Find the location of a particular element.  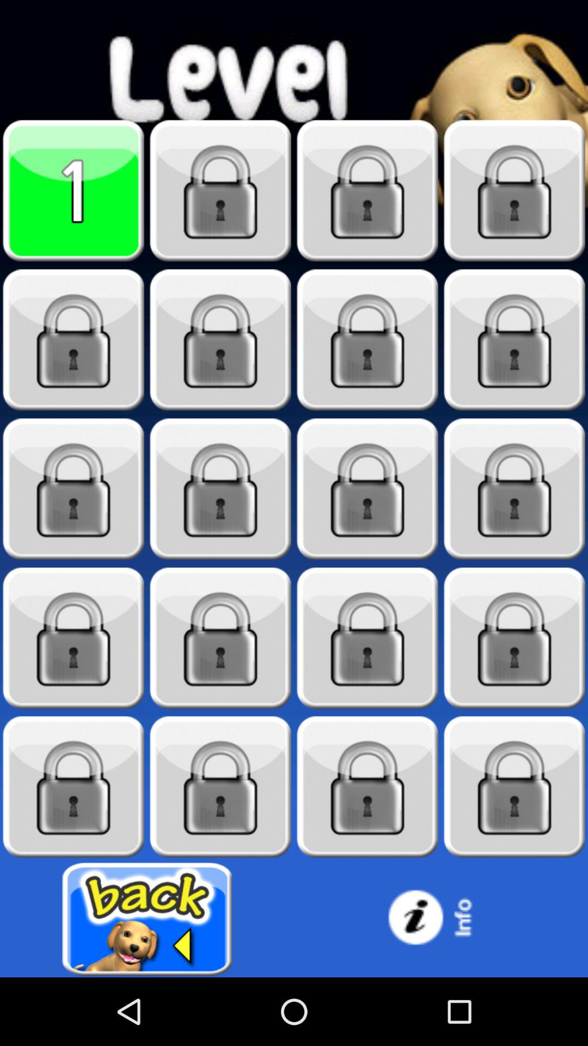

select the lock is located at coordinates (220, 489).